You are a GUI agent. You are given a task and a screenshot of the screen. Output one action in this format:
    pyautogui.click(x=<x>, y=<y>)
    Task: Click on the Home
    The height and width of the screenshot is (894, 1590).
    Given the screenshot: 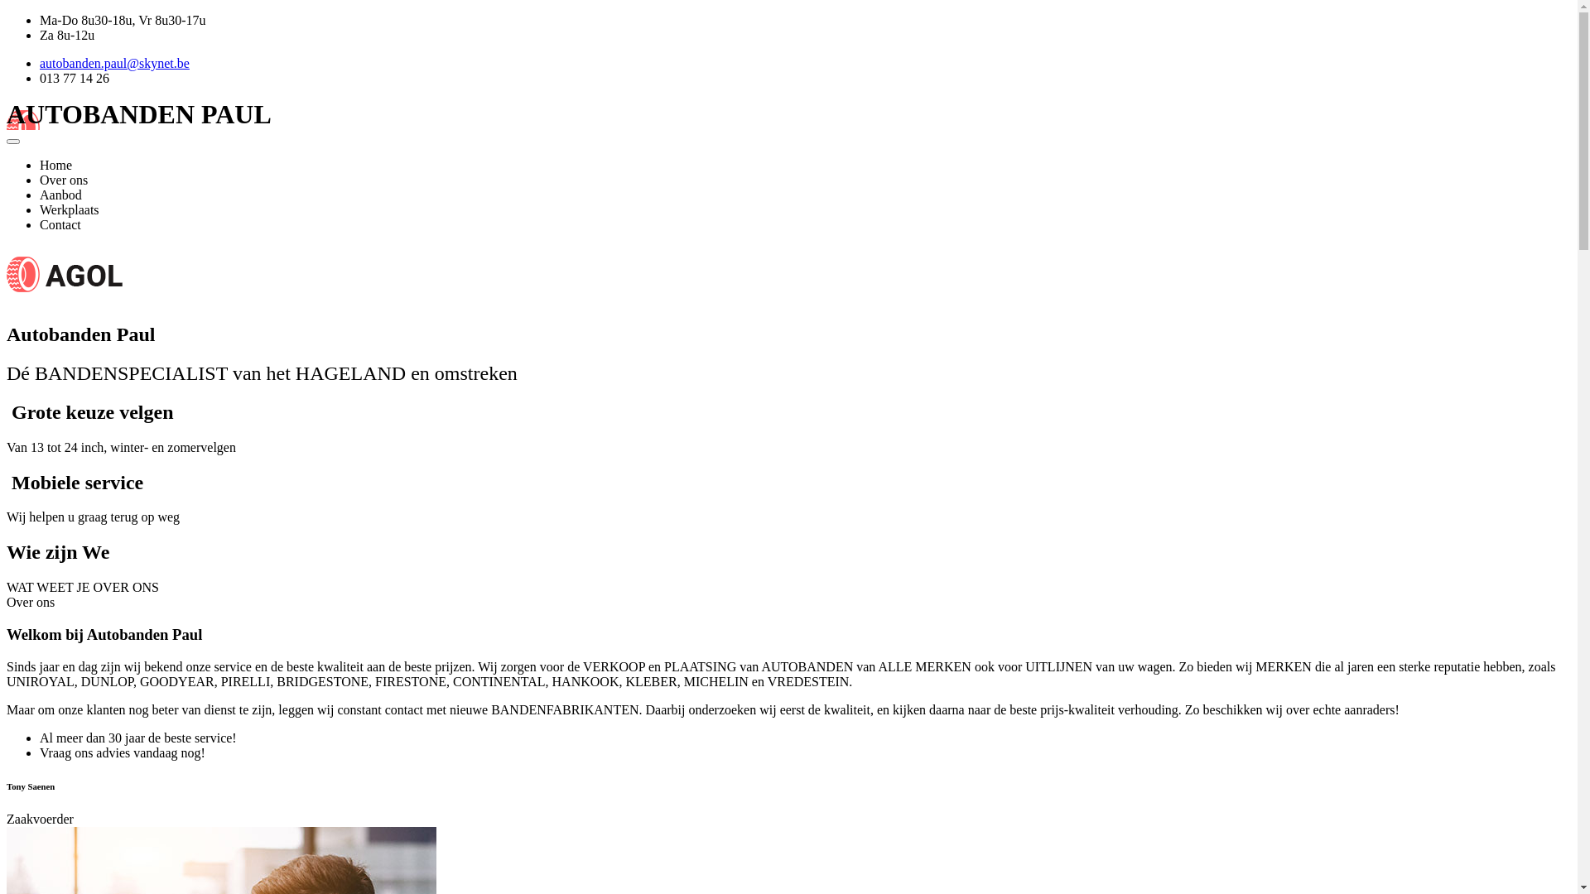 What is the action you would take?
    pyautogui.click(x=56, y=166)
    